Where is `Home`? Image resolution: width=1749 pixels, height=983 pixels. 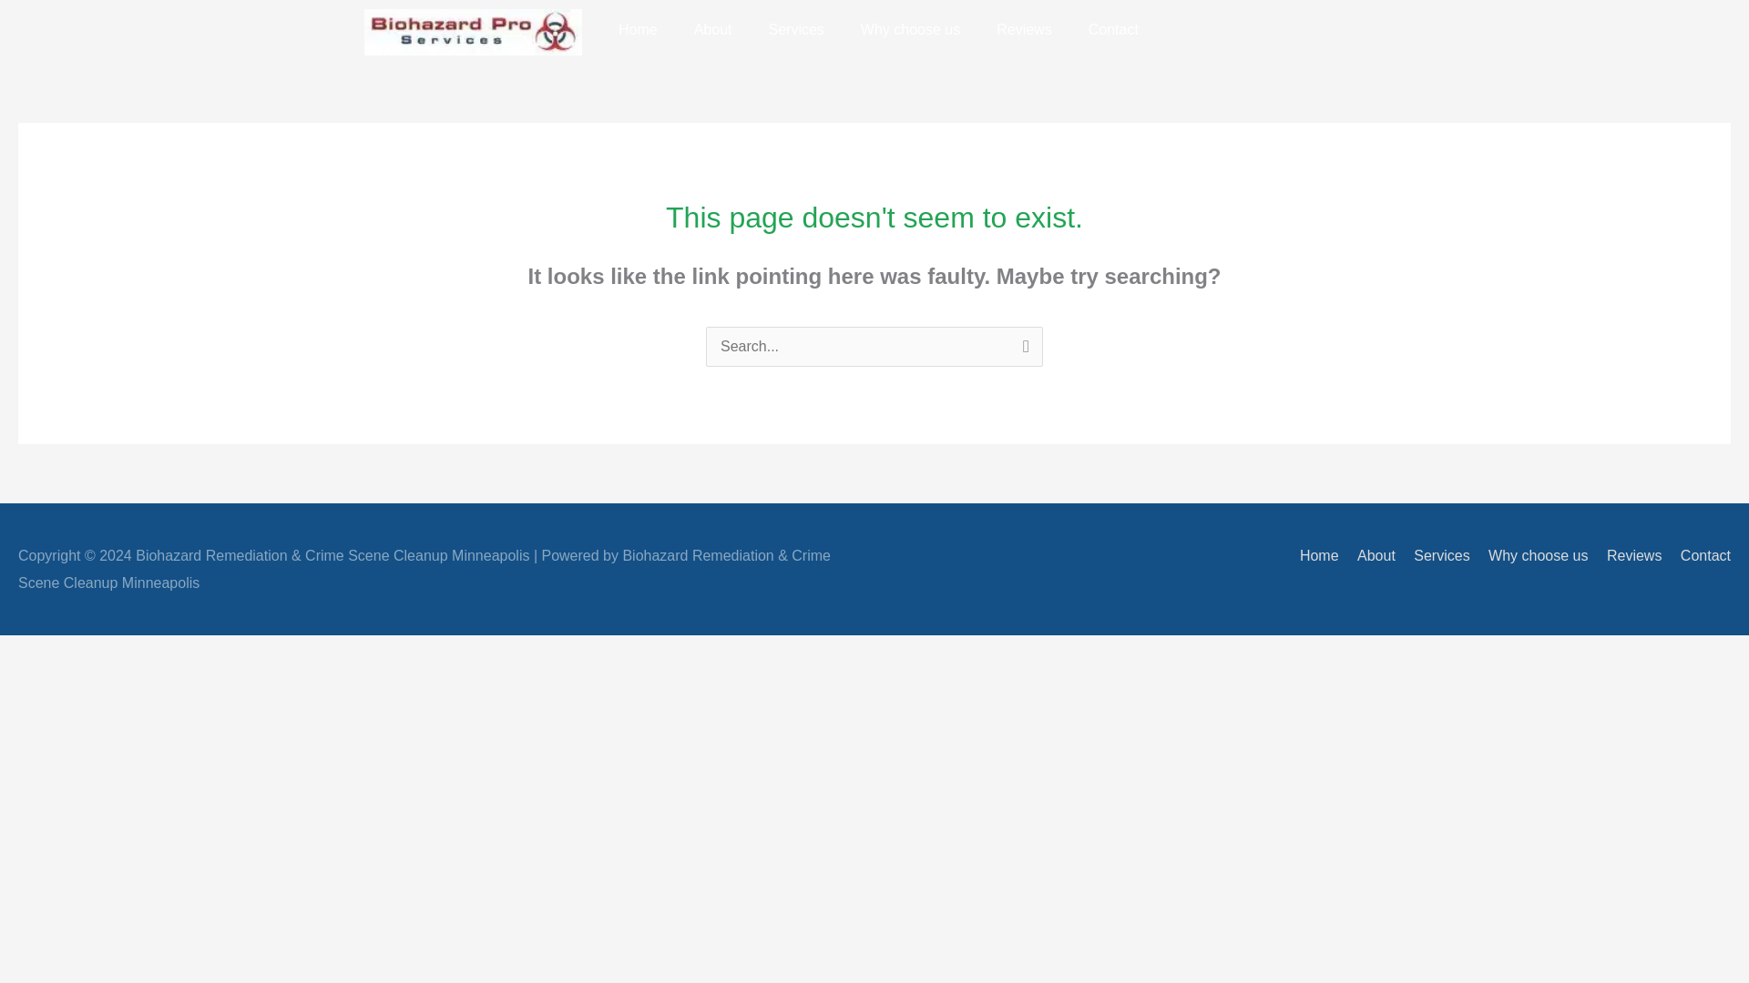 Home is located at coordinates (638, 29).